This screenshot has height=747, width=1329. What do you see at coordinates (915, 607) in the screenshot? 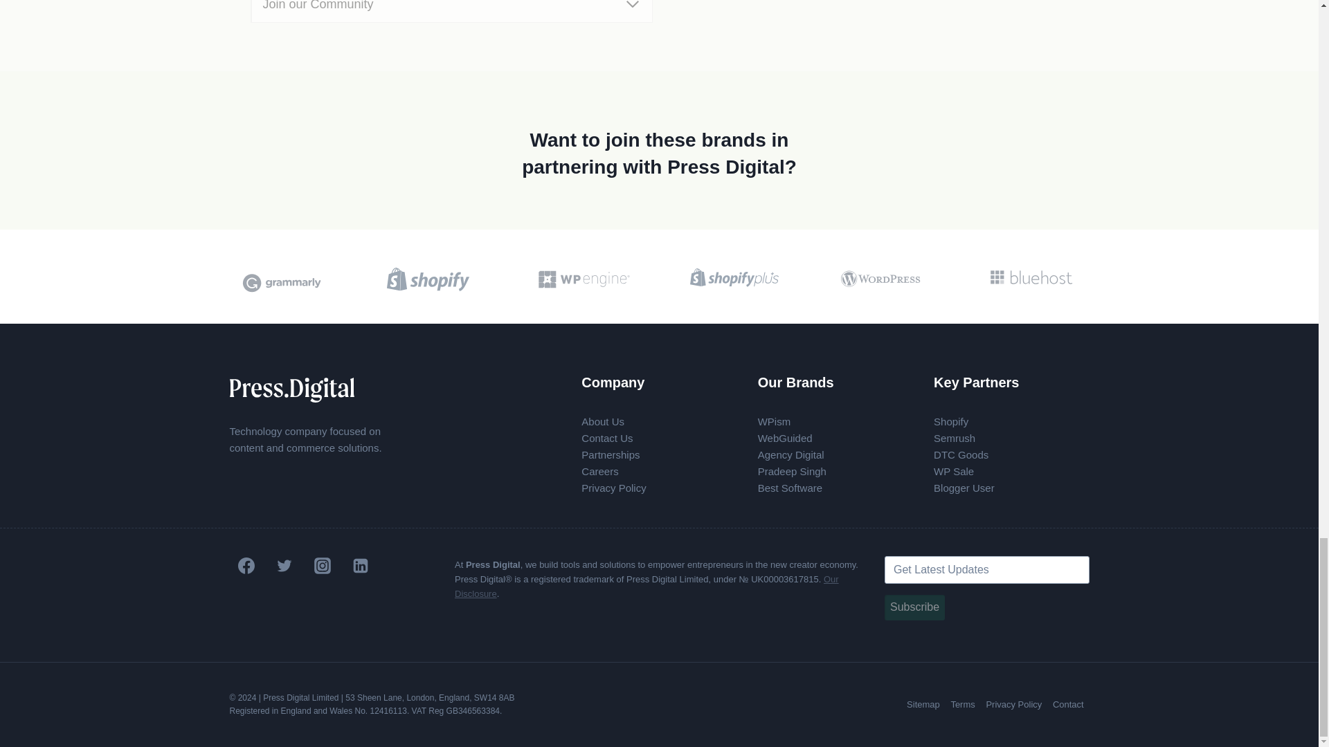
I see `Subscribe` at bounding box center [915, 607].